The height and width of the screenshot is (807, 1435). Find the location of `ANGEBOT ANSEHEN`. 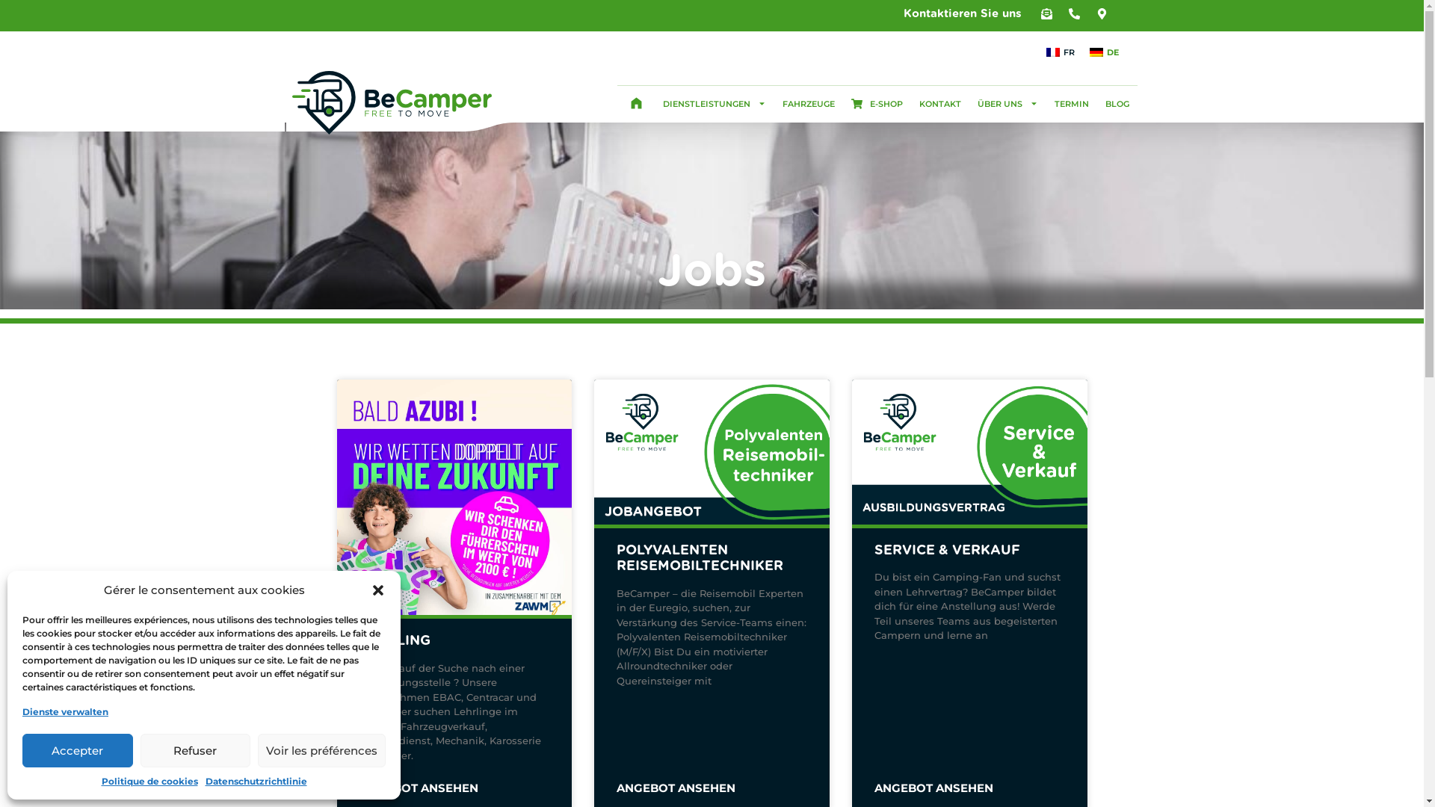

ANGEBOT ANSEHEN is located at coordinates (419, 789).